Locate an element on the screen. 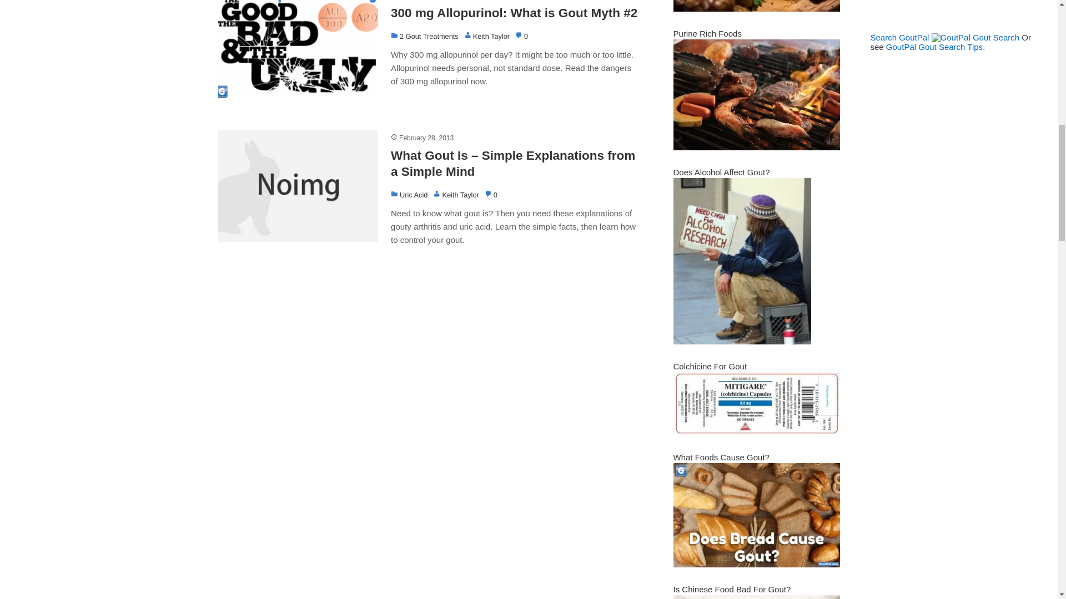  What Foods Cause Gout? is located at coordinates (756, 564).